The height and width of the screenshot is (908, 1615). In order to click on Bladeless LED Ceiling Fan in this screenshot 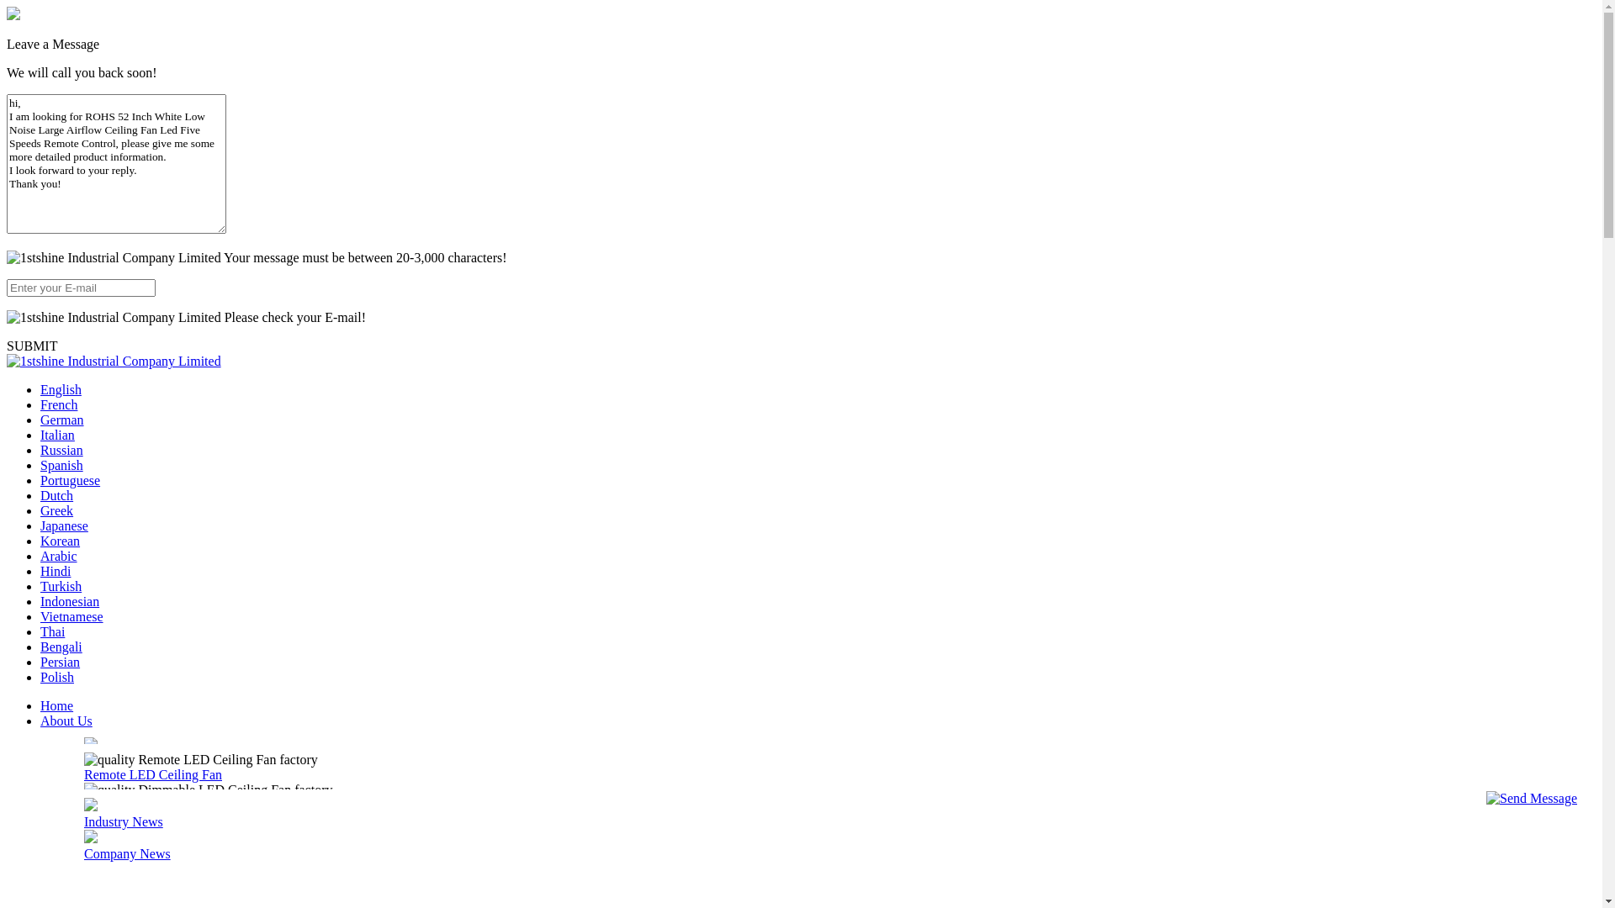, I will do `click(158, 578)`.